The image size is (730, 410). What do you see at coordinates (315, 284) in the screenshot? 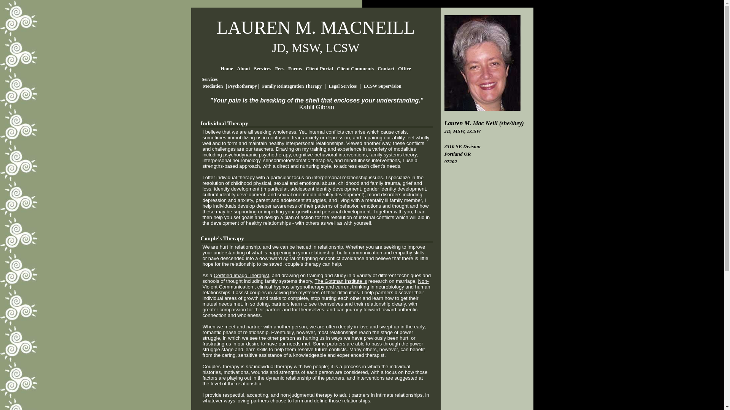
I see `Non-Violent Communication` at bounding box center [315, 284].